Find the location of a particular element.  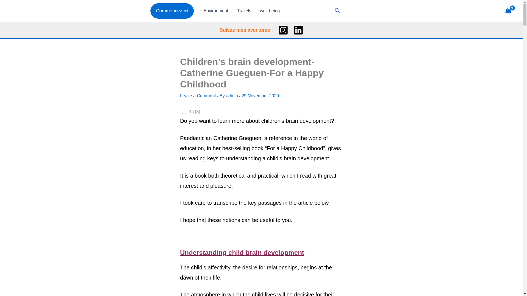

Travels is located at coordinates (244, 11).